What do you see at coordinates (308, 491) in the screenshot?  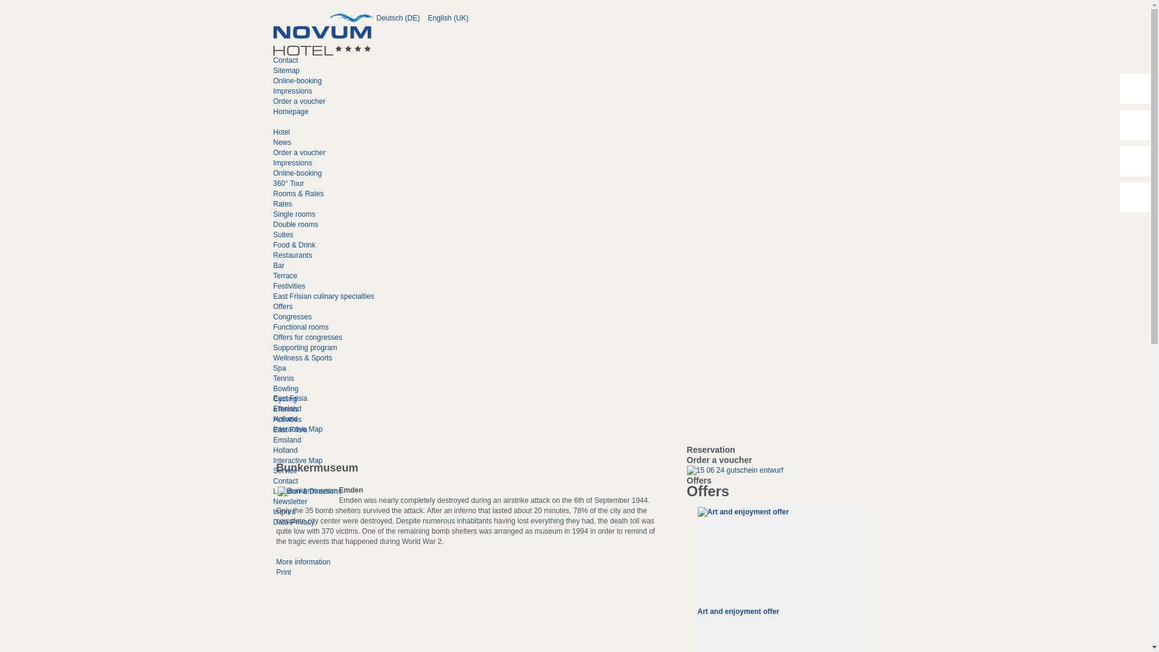 I see `Bunkermuseum` at bounding box center [308, 491].